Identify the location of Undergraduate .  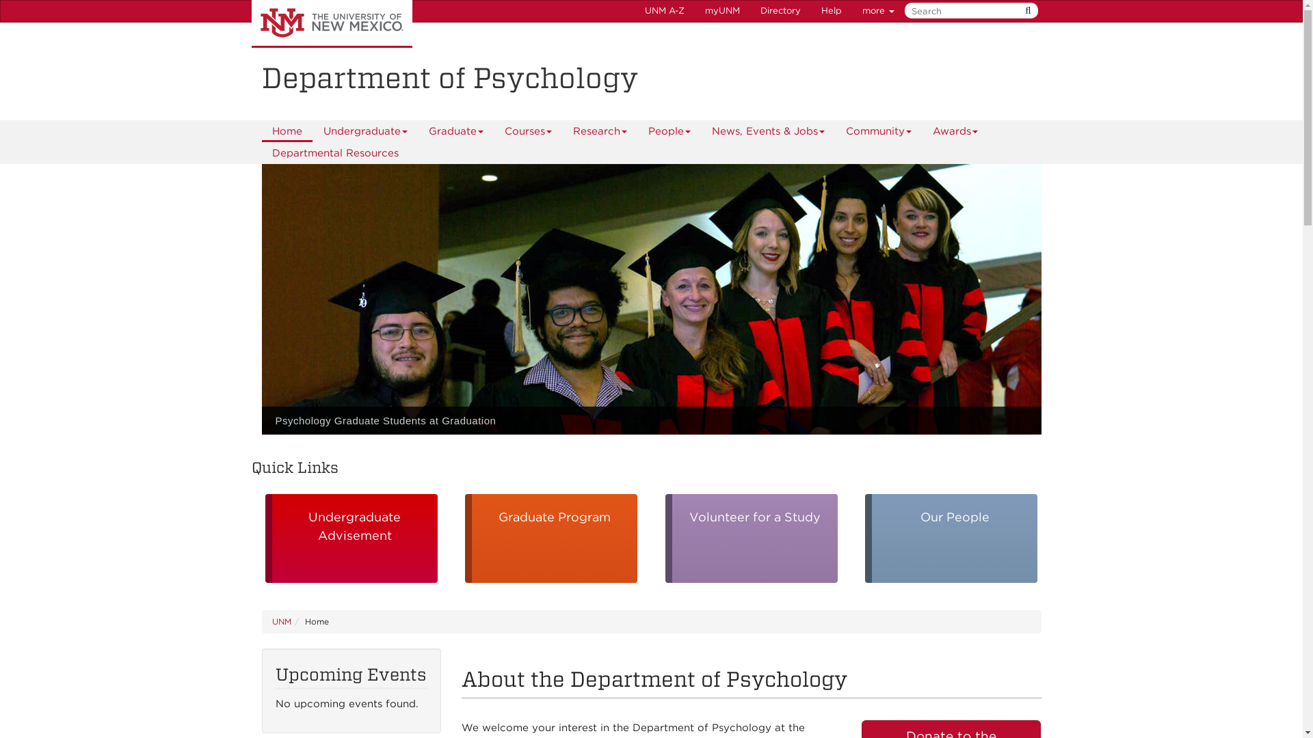
(365, 131).